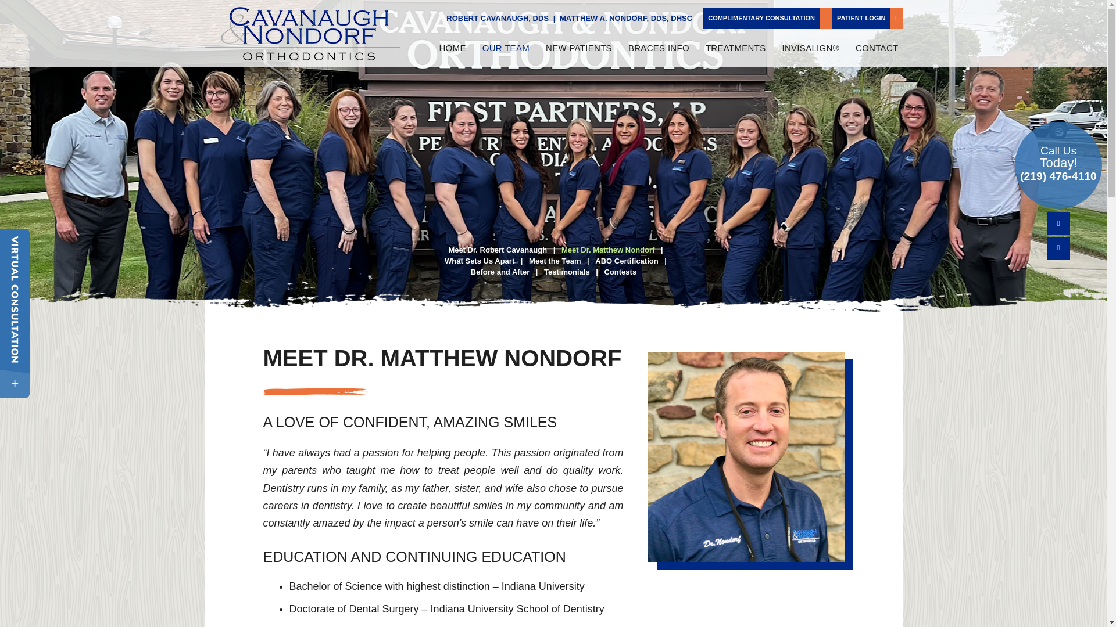  I want to click on BRACES INFO, so click(658, 48).